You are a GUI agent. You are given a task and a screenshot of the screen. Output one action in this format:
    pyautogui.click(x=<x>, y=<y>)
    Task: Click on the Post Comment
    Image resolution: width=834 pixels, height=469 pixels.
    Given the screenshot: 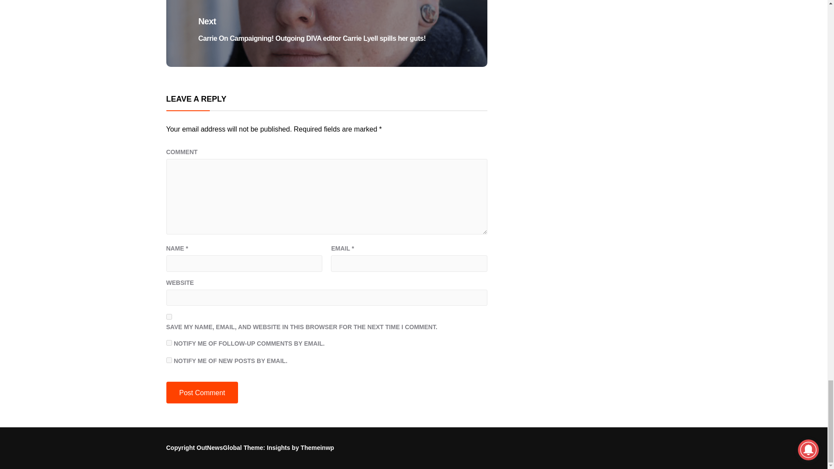 What is the action you would take?
    pyautogui.click(x=202, y=393)
    